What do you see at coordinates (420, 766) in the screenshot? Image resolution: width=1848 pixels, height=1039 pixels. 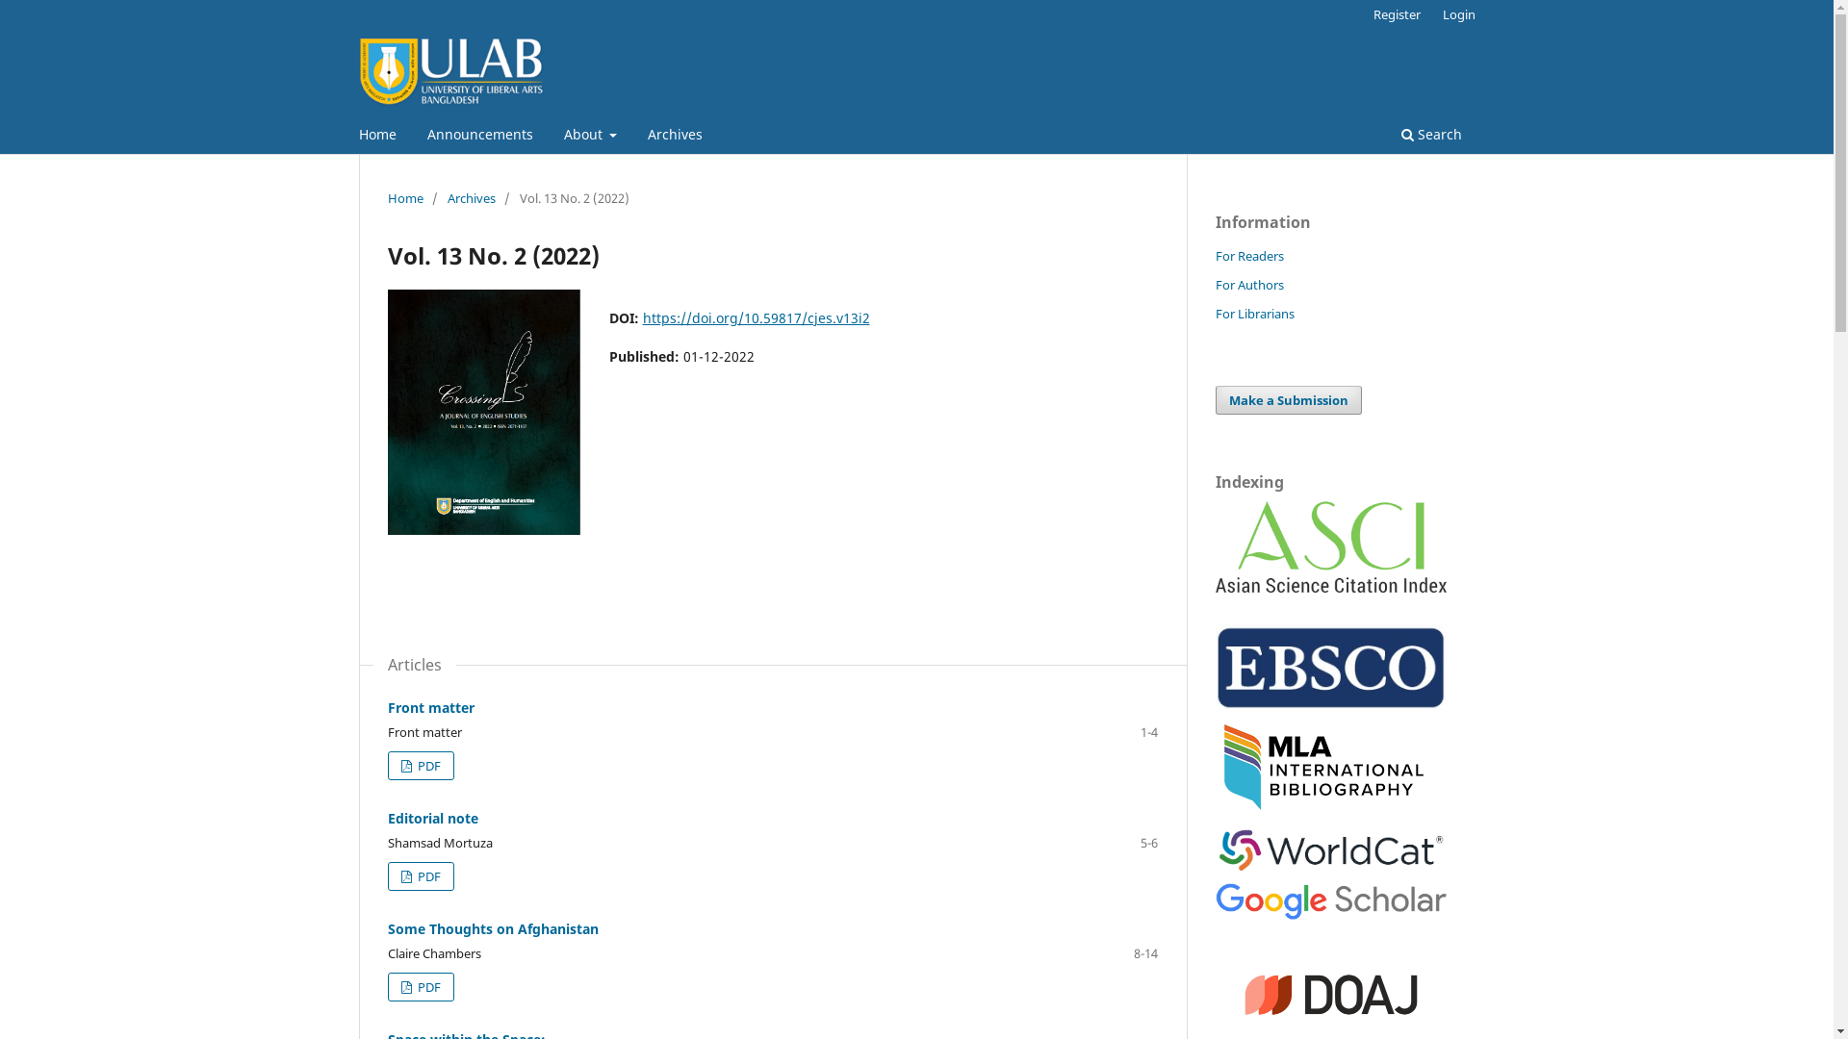 I see `PDF` at bounding box center [420, 766].